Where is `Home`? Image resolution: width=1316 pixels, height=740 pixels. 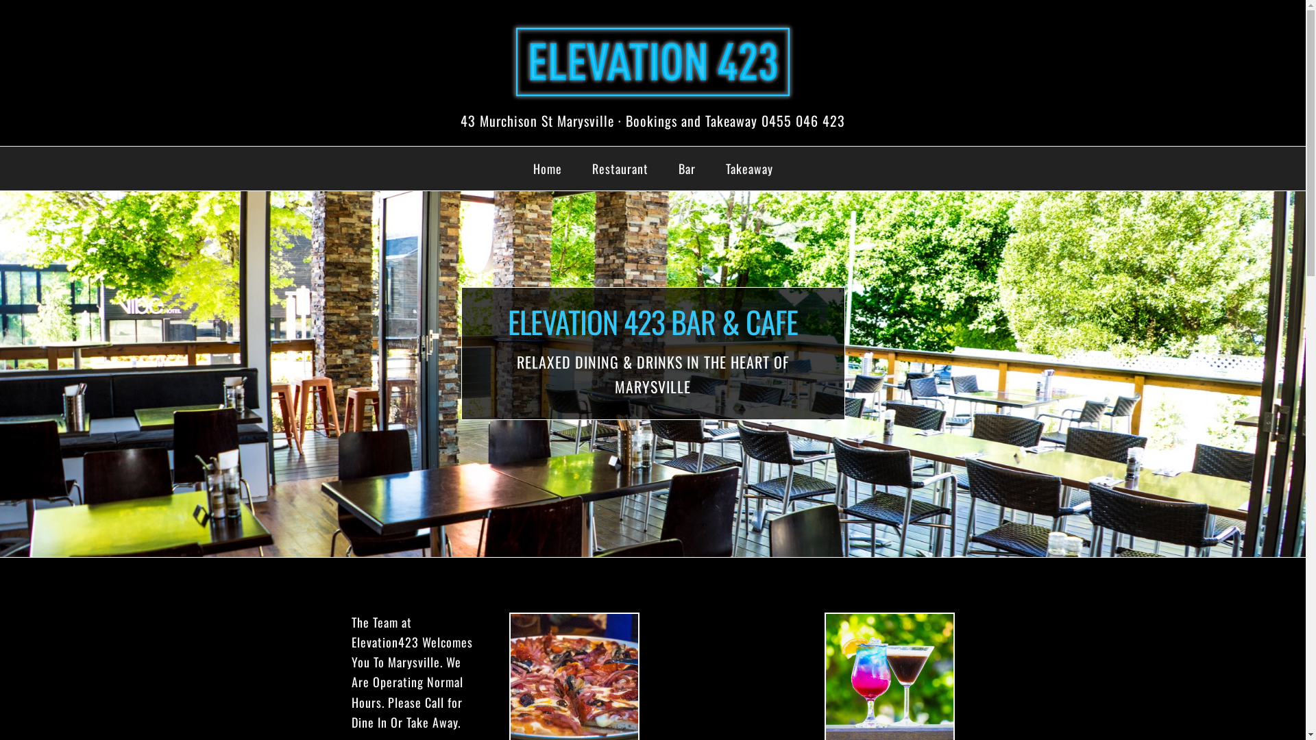
Home is located at coordinates (548, 169).